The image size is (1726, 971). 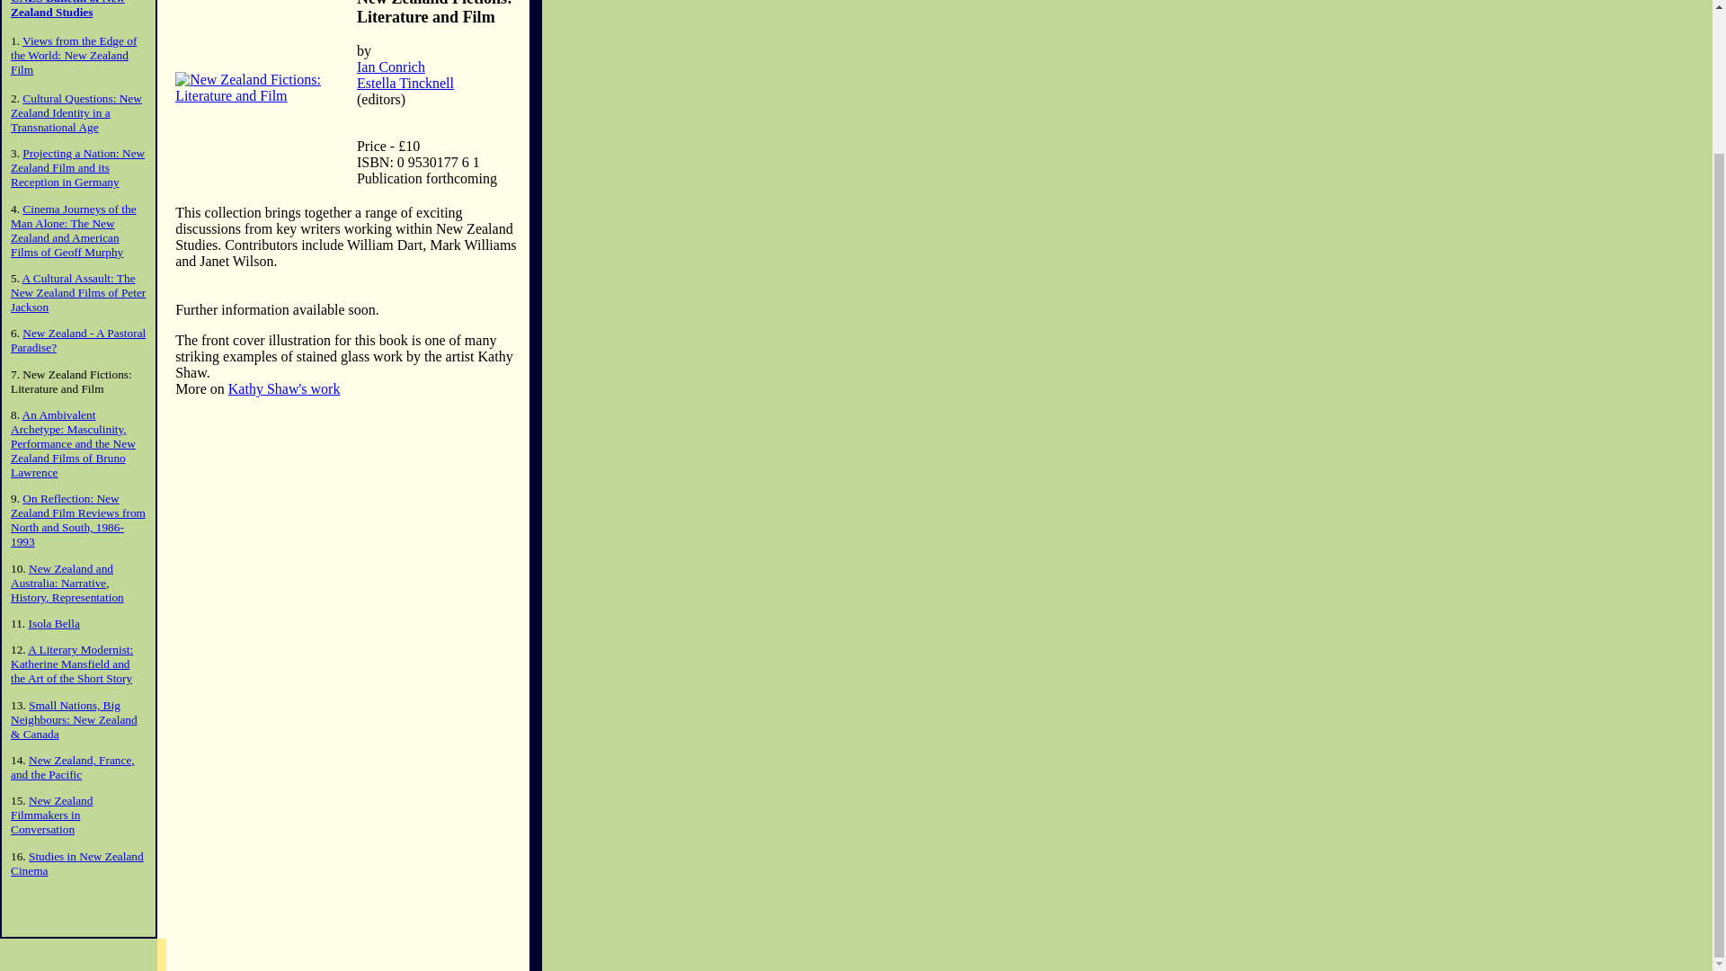 I want to click on New Zealand Filmmakers in Conversation, so click(x=51, y=815).